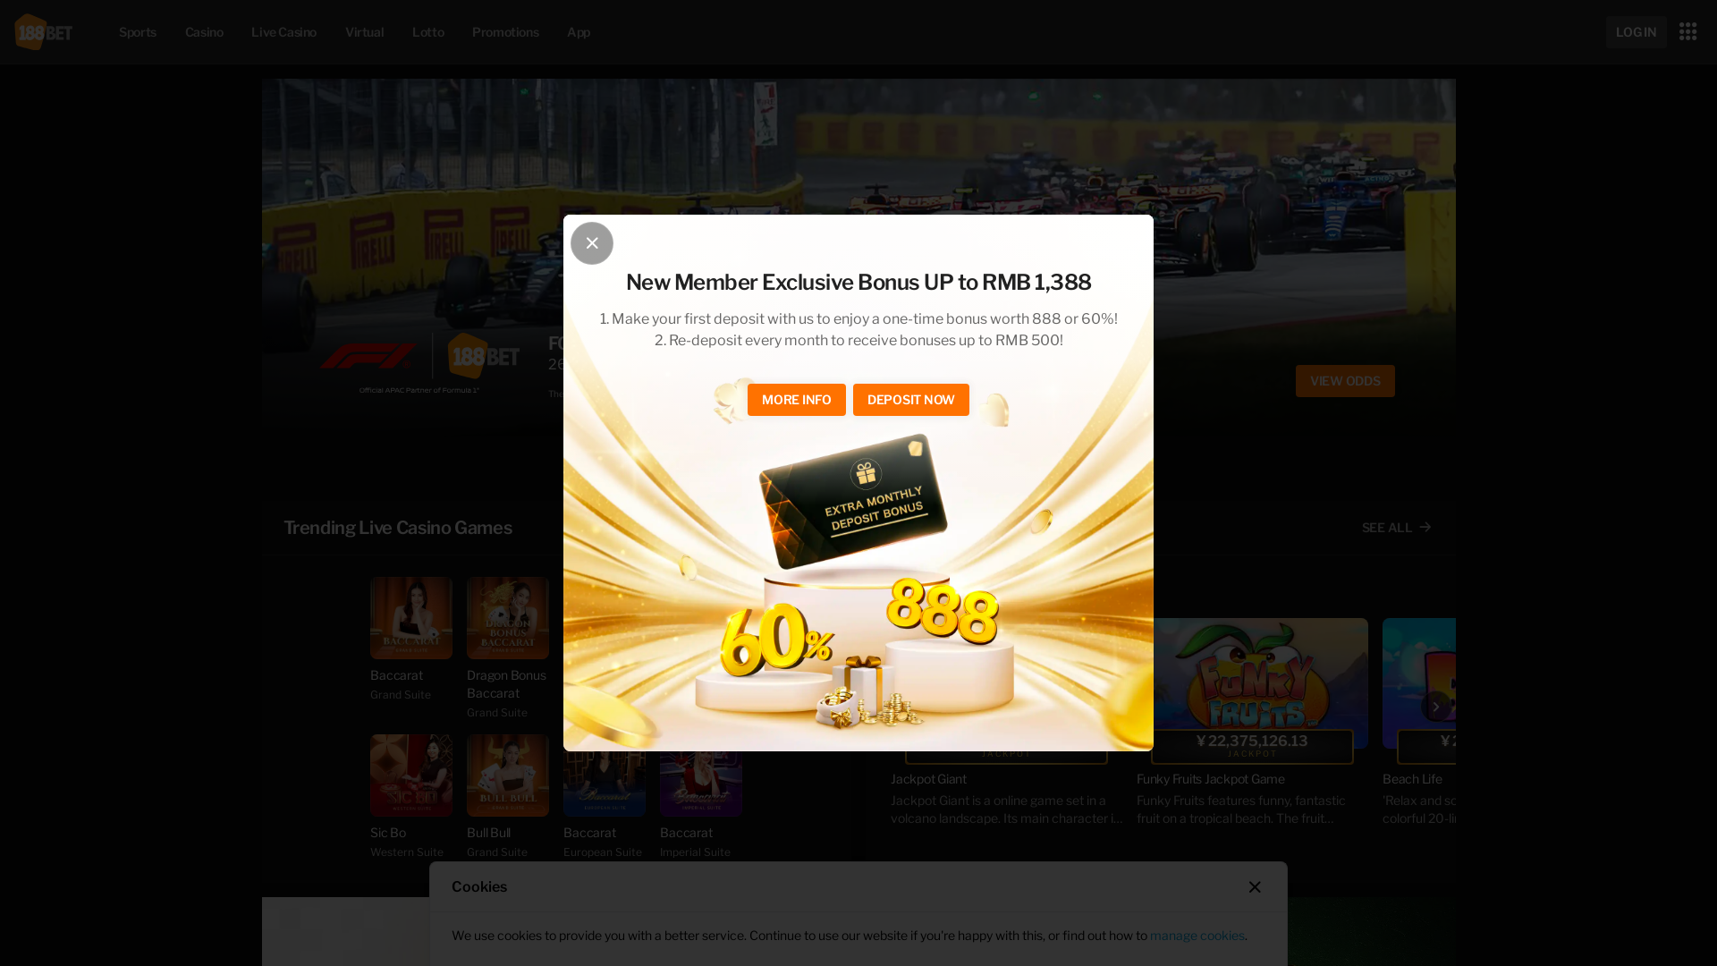 The width and height of the screenshot is (1717, 966). I want to click on Live Casino, so click(284, 31).